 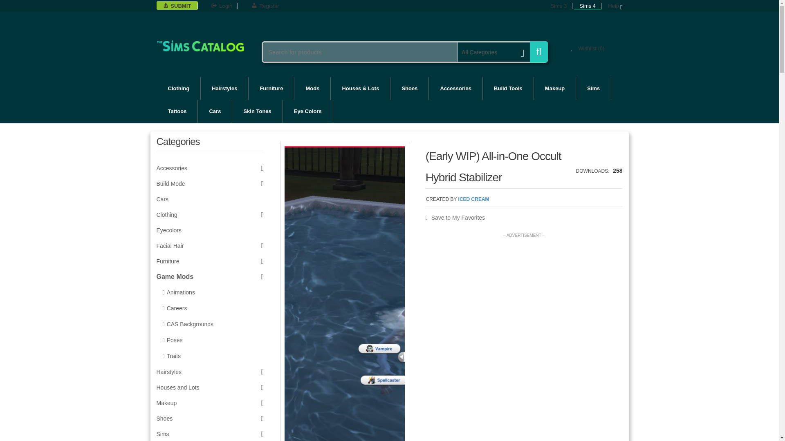 I want to click on SUBMIT, so click(x=180, y=6).